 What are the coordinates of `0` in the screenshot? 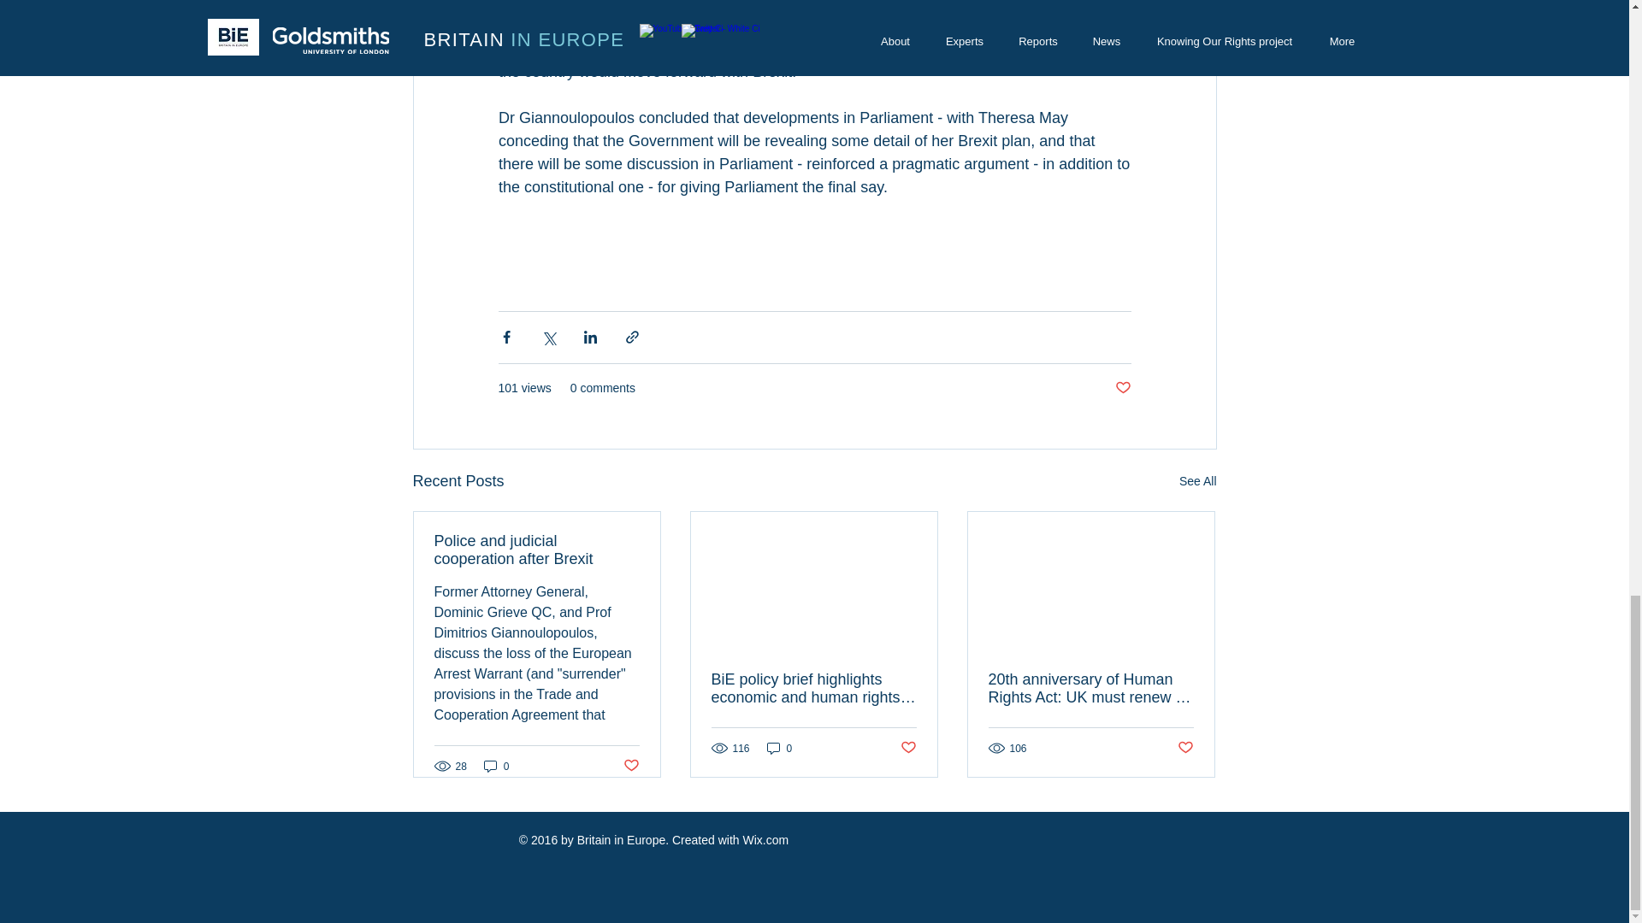 It's located at (780, 748).